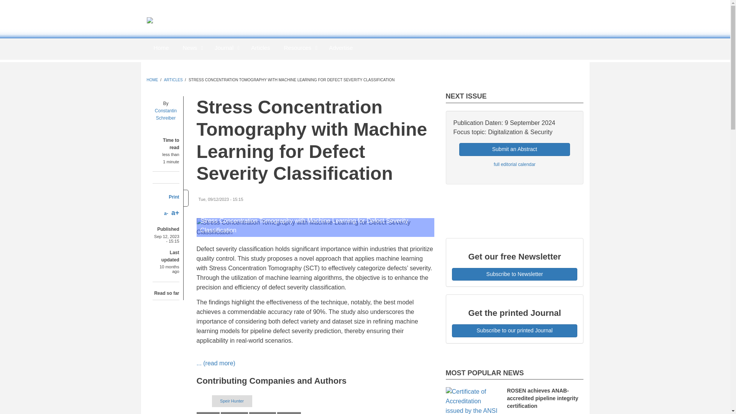 This screenshot has width=736, height=414. Describe the element at coordinates (455, 48) in the screenshot. I see `linkedin` at that location.